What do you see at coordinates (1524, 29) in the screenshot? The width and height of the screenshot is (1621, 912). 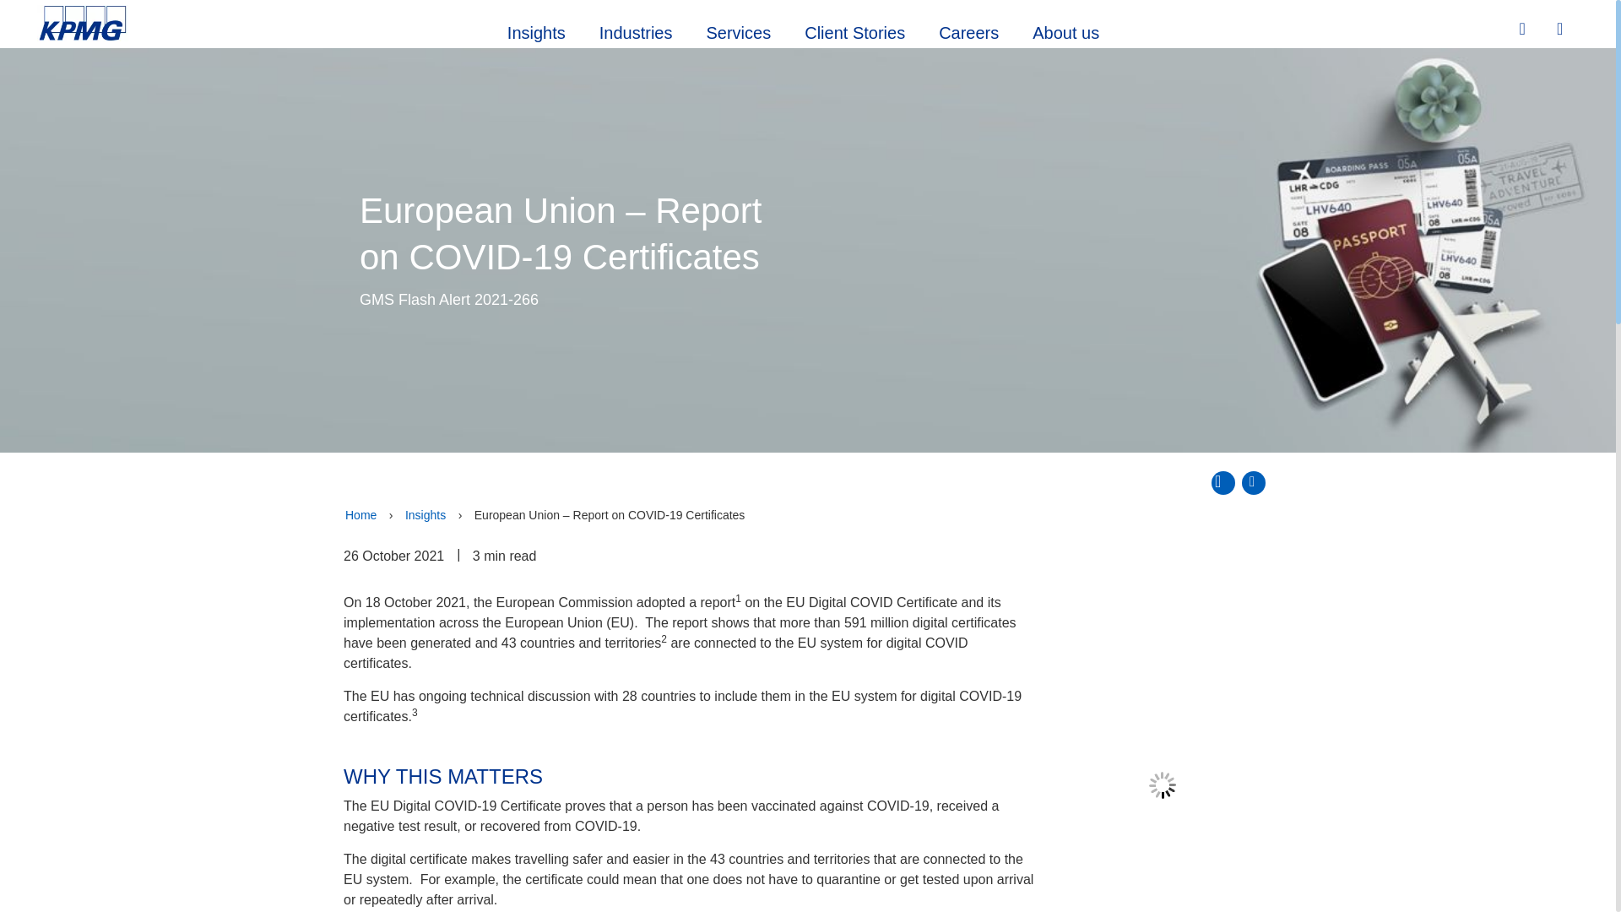 I see `Search` at bounding box center [1524, 29].